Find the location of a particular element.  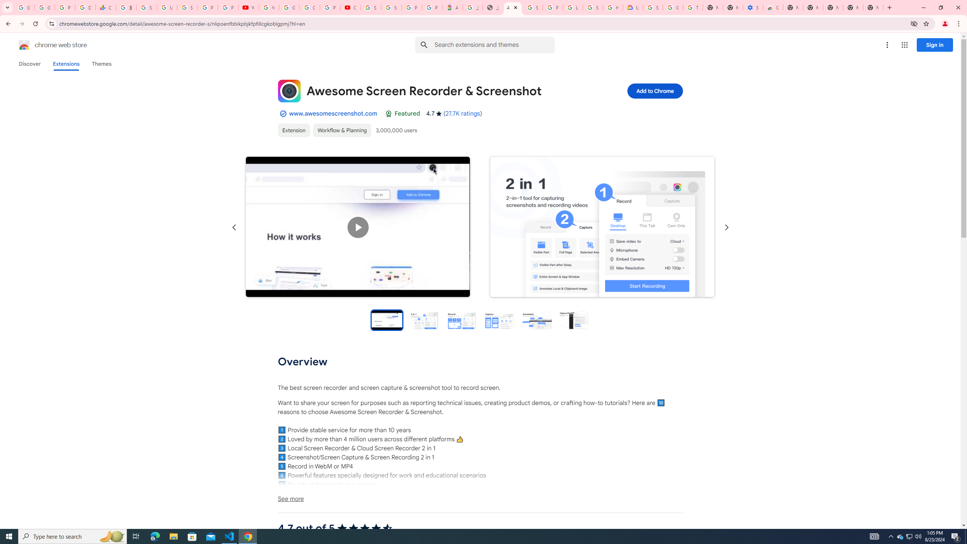

YouTube is located at coordinates (269, 8).